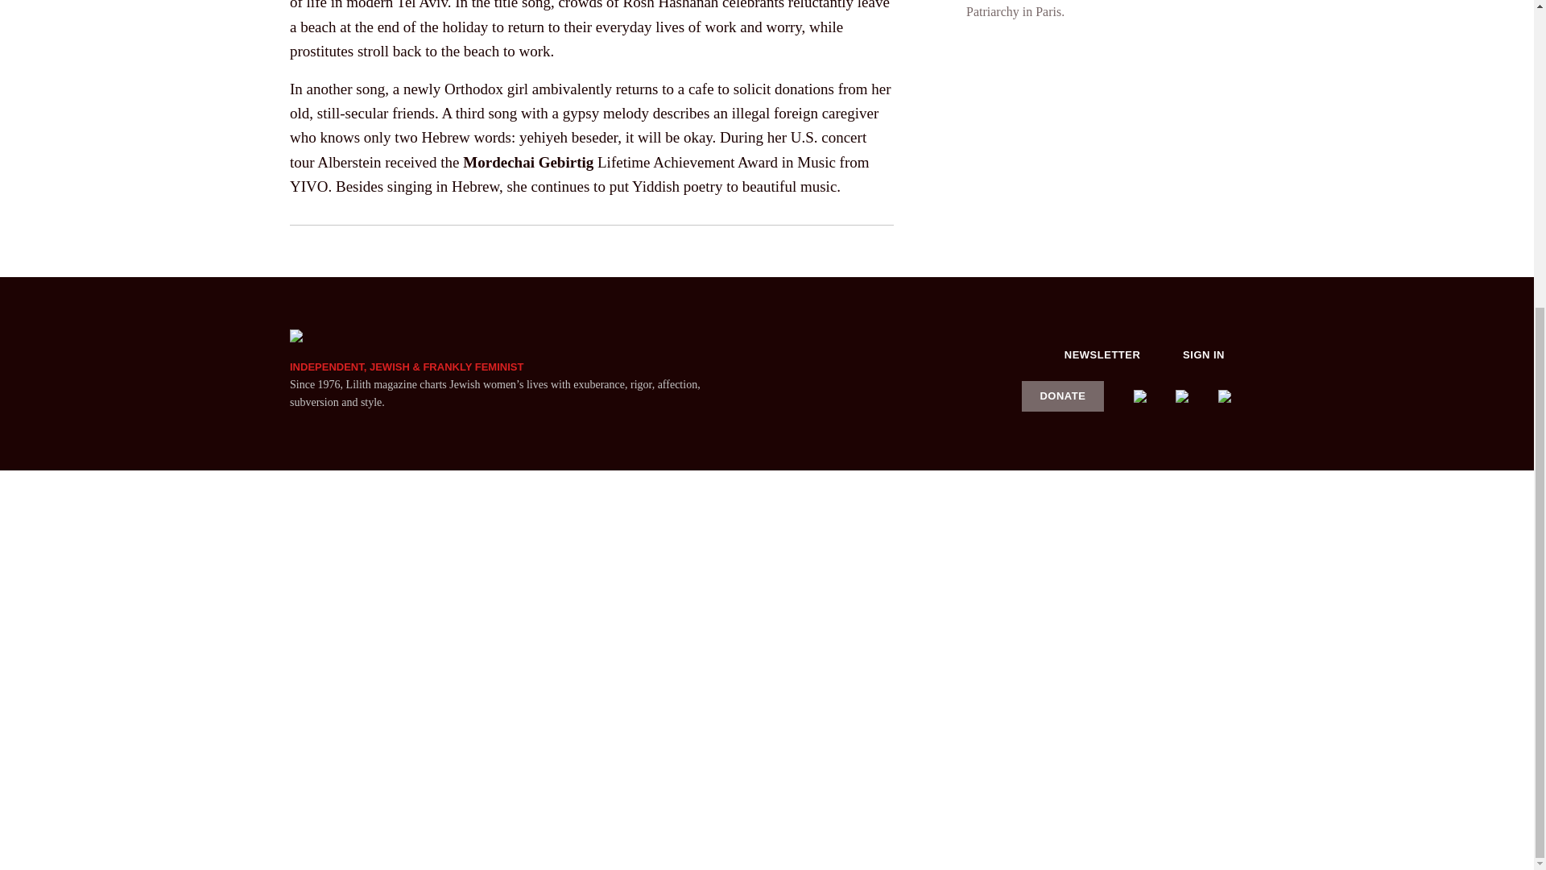 This screenshot has height=870, width=1546. I want to click on DONATE, so click(1063, 396).